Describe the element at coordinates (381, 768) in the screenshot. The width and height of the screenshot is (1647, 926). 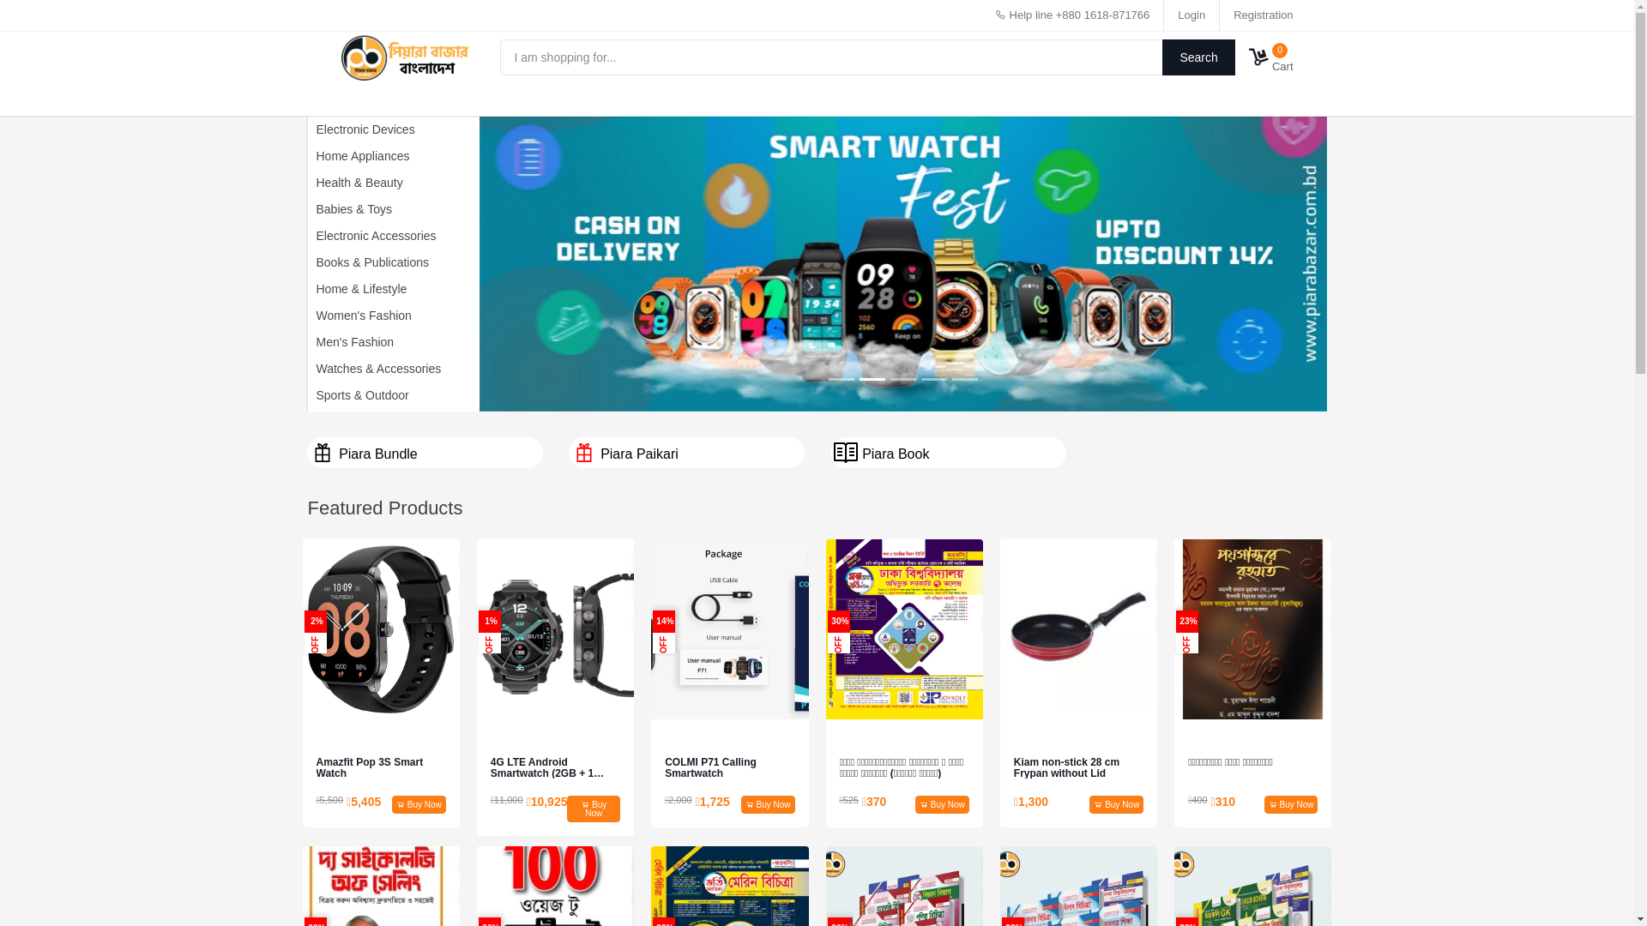
I see `Amazfit Pop 3S Smart Watch` at that location.